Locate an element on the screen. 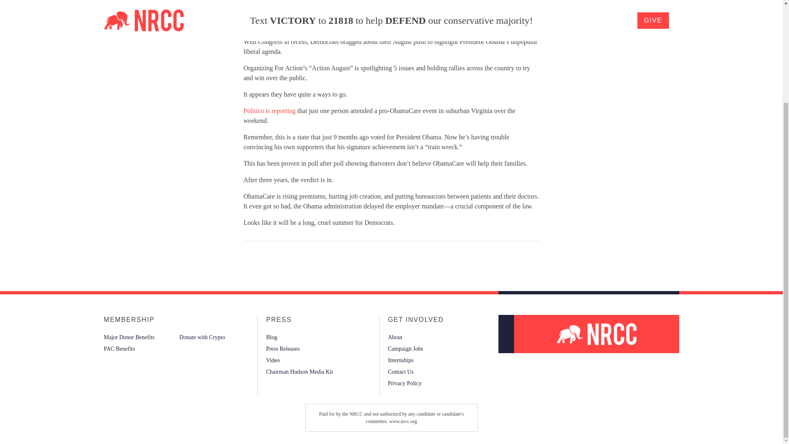 The height and width of the screenshot is (444, 789). PAC Benefits is located at coordinates (119, 348).